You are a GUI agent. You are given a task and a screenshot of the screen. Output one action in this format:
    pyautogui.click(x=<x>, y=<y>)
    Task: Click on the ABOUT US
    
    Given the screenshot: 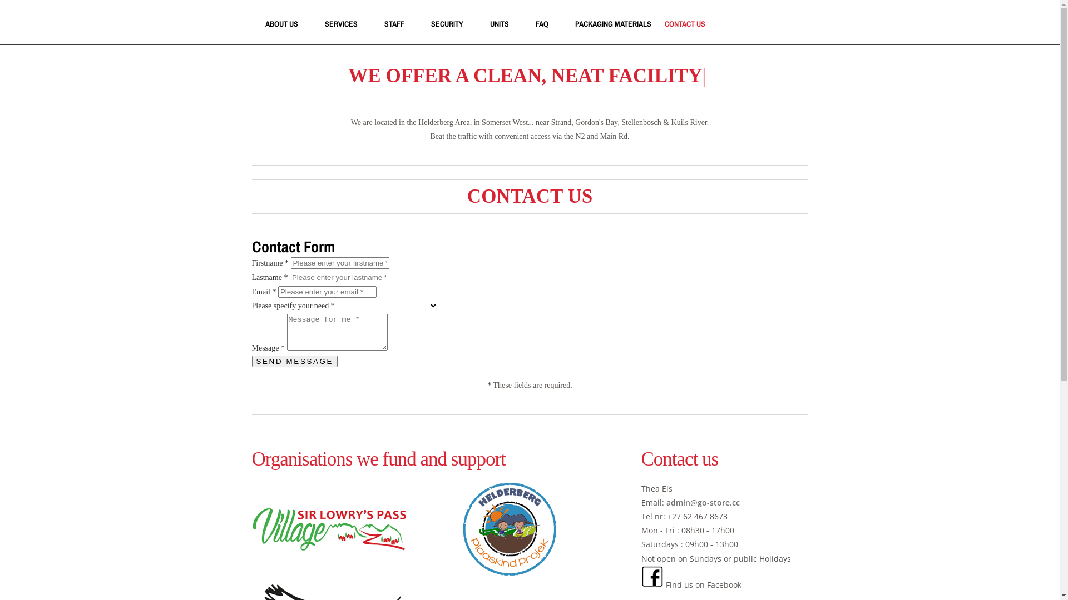 What is the action you would take?
    pyautogui.click(x=281, y=24)
    